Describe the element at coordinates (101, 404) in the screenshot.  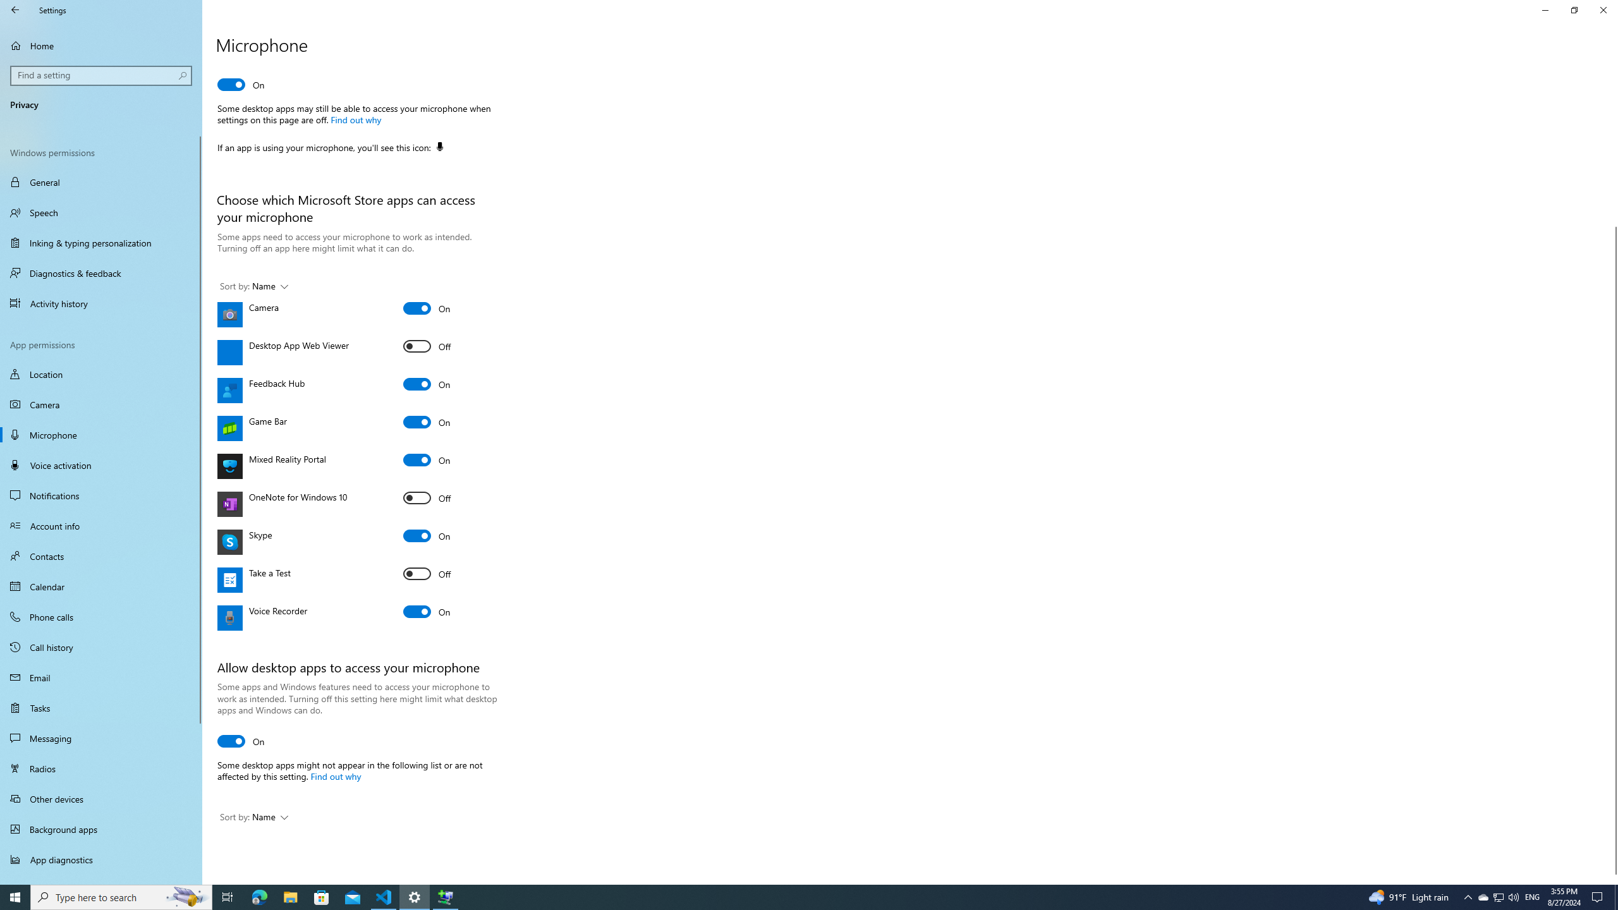
I see `Camera` at that location.